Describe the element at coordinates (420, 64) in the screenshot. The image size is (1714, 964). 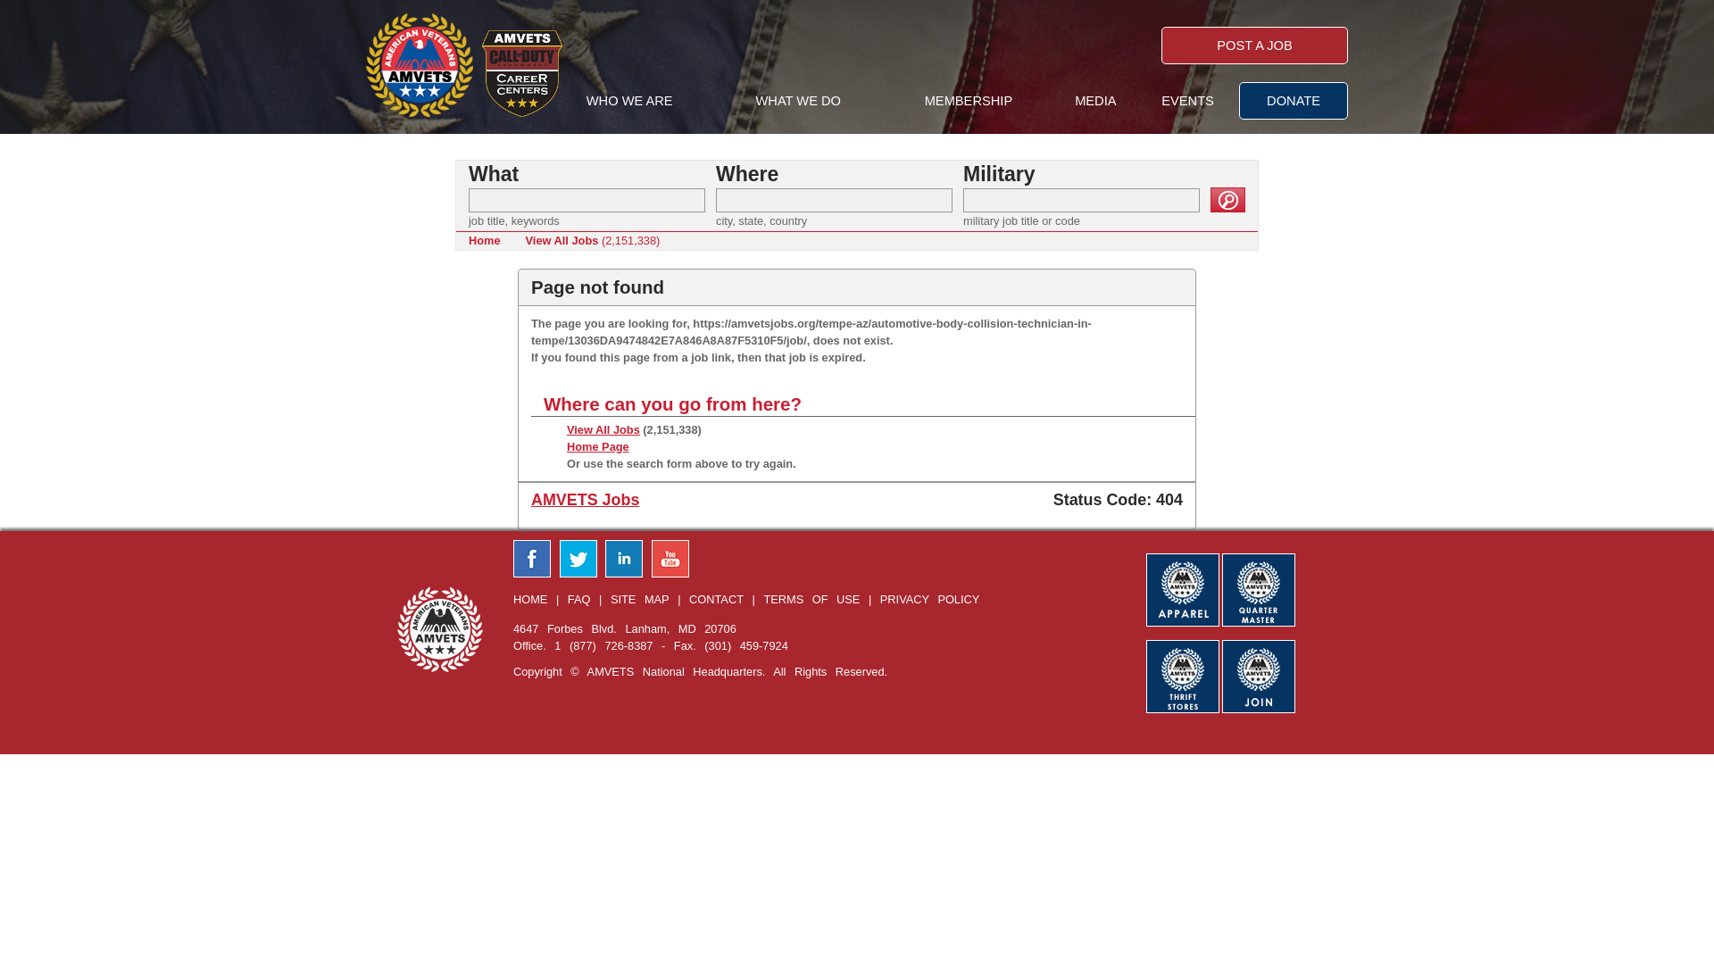
I see `AMVETS National Headquarters` at that location.